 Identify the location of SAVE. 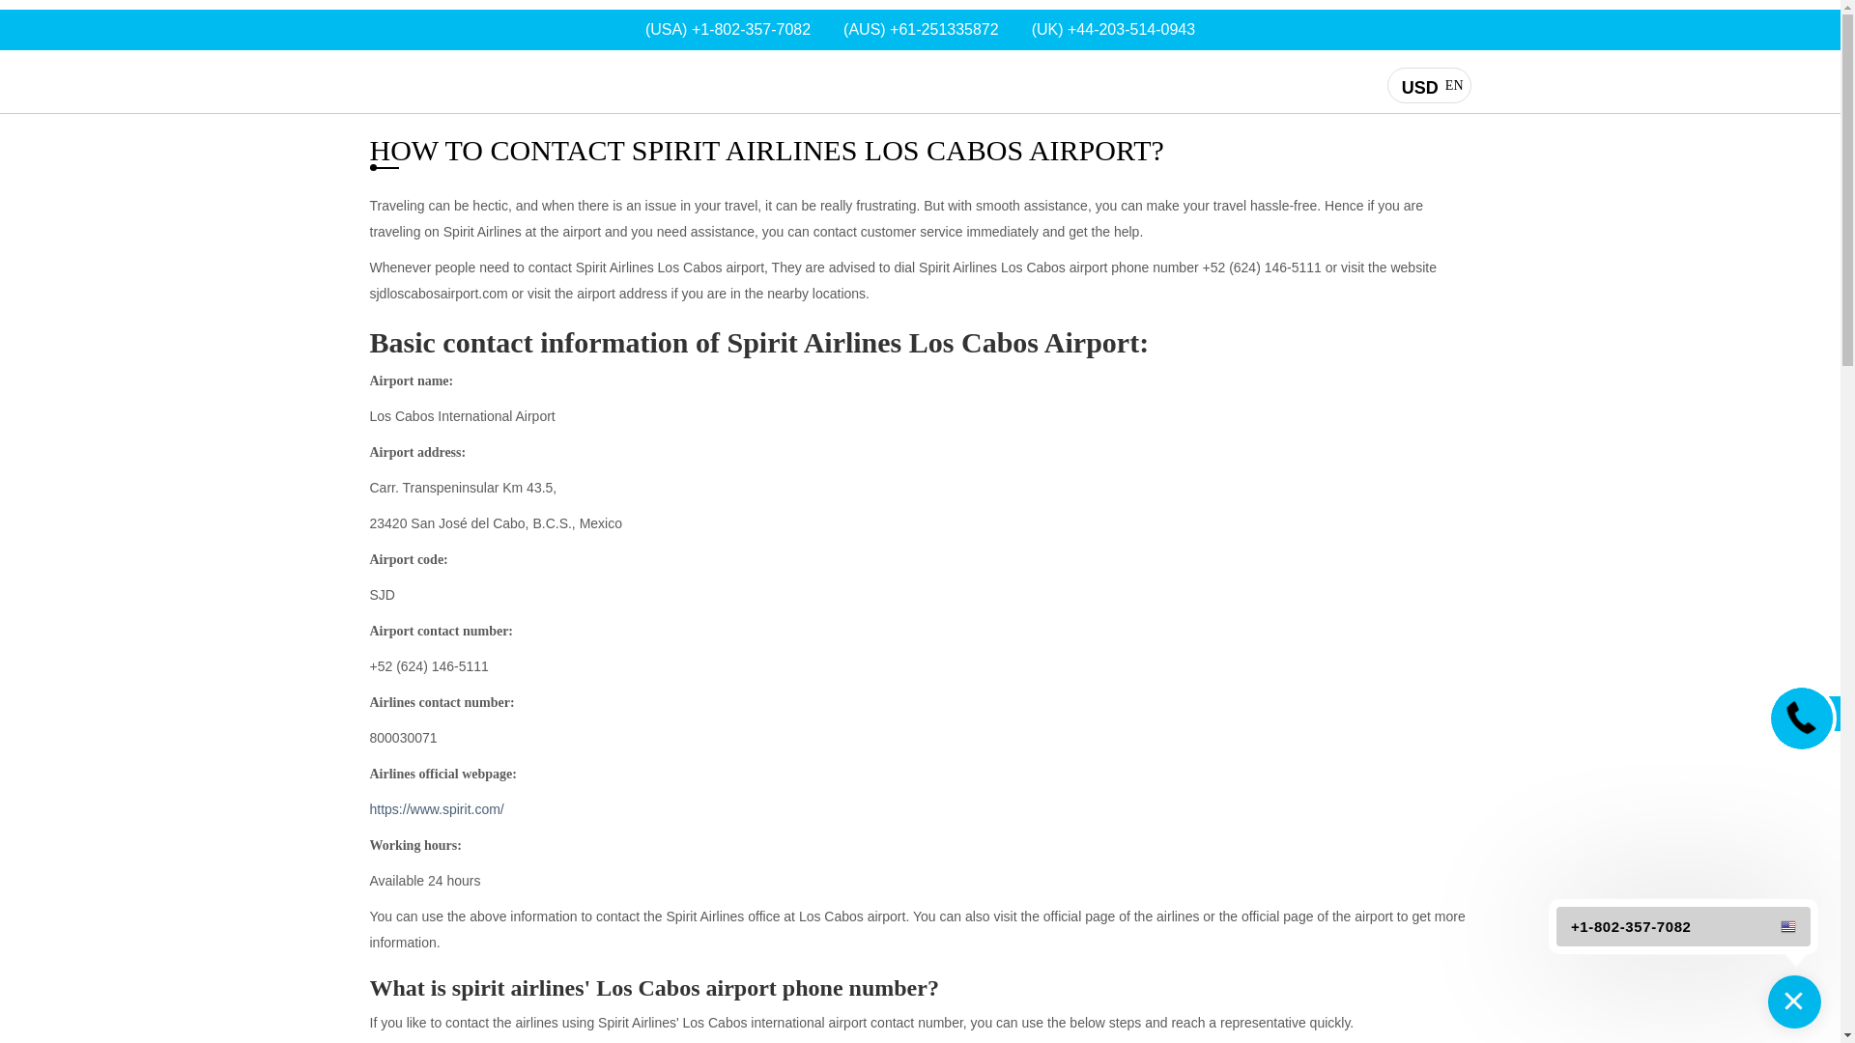
(1428, 87).